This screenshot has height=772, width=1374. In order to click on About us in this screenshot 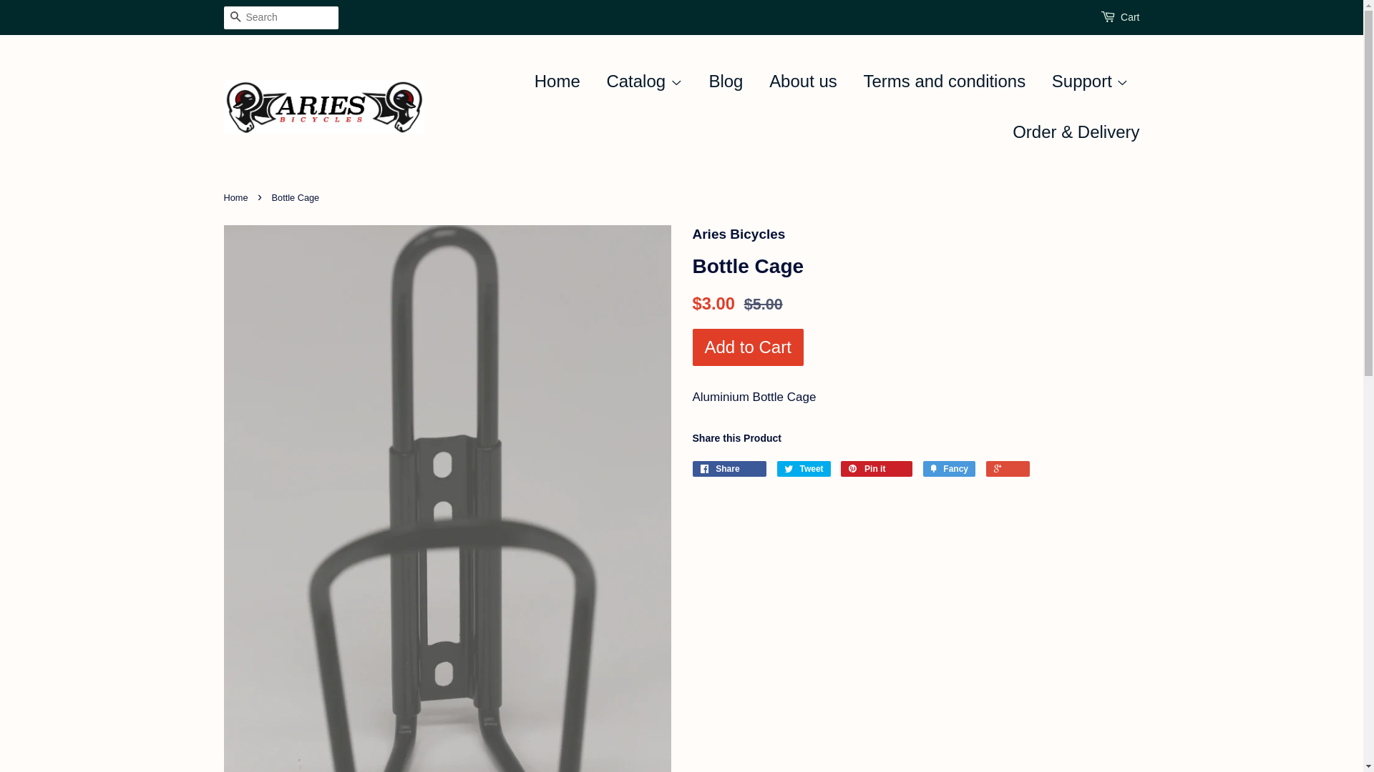, I will do `click(803, 81)`.